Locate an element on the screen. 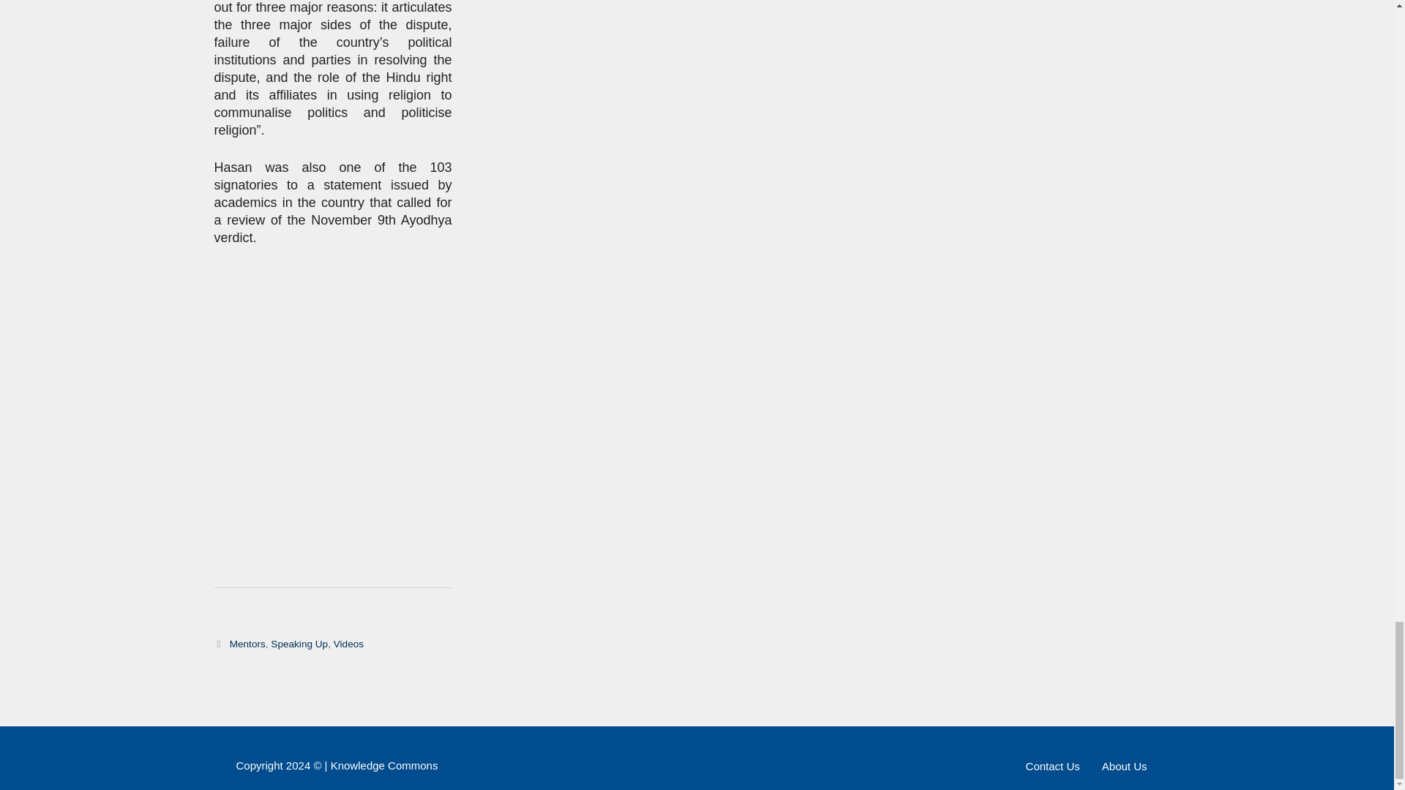 The width and height of the screenshot is (1405, 790). Mentors is located at coordinates (247, 644).